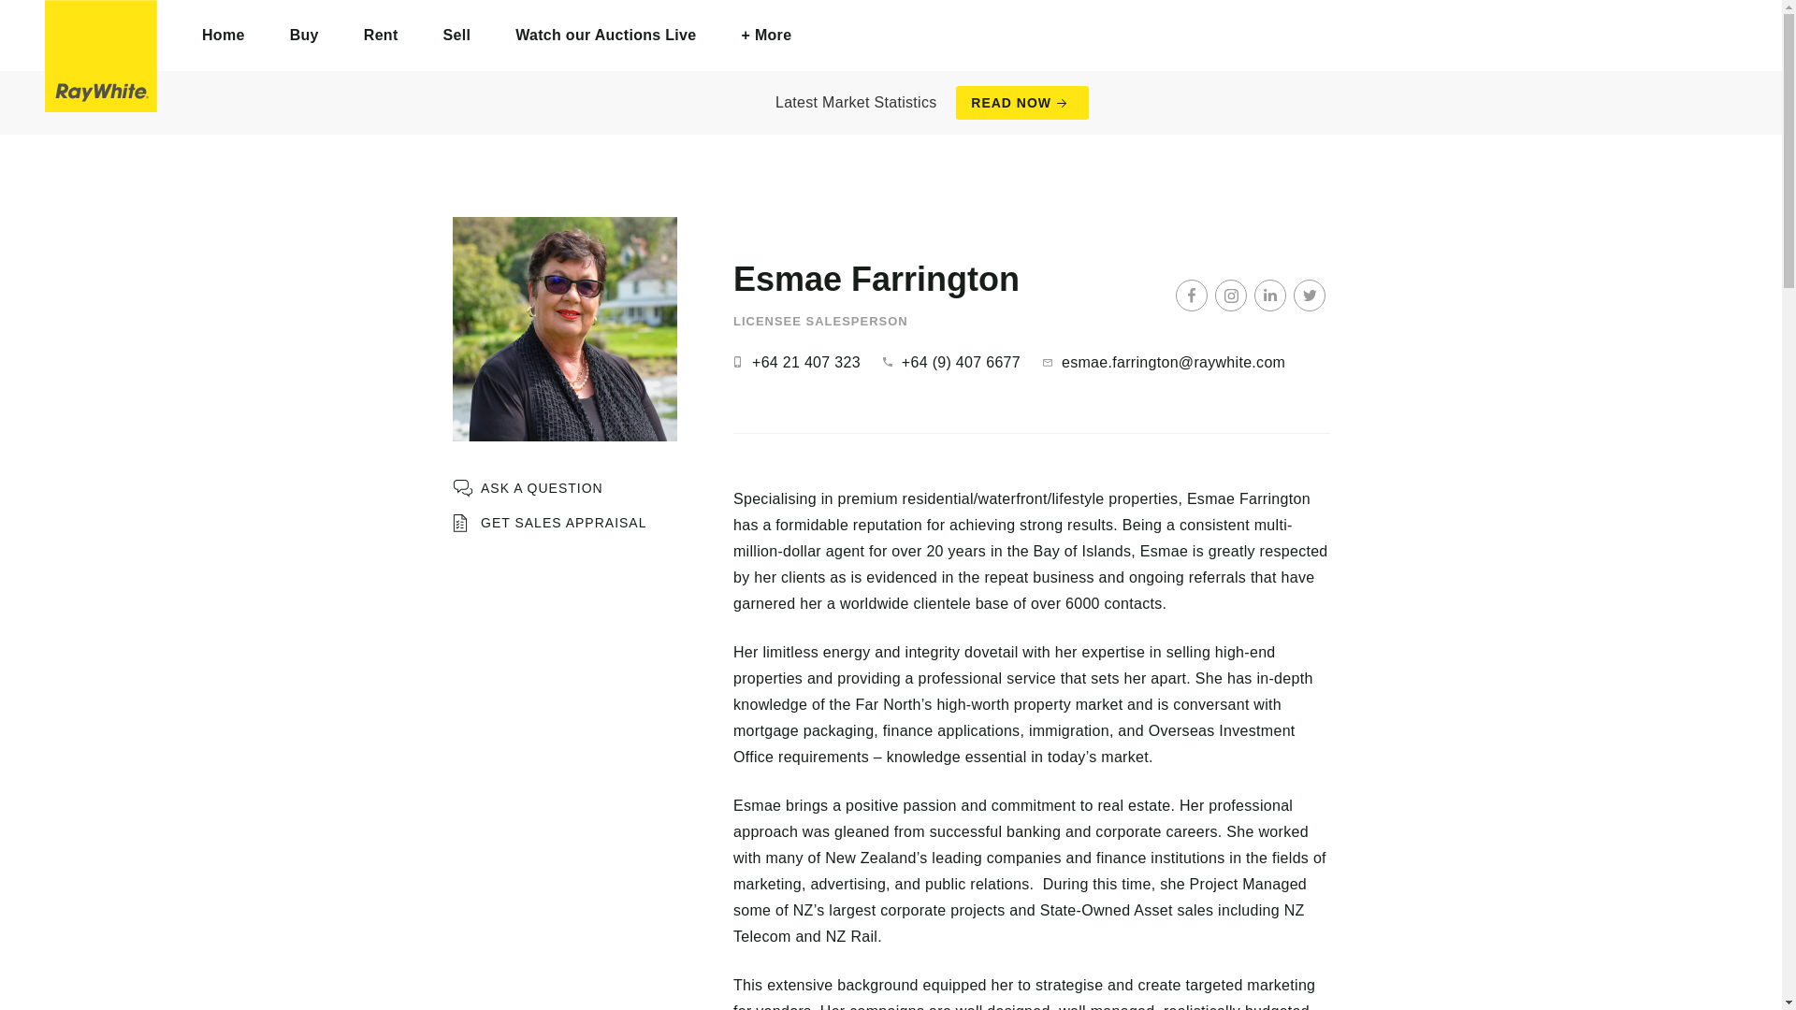 The image size is (1796, 1010). I want to click on READ NOW, so click(1021, 103).